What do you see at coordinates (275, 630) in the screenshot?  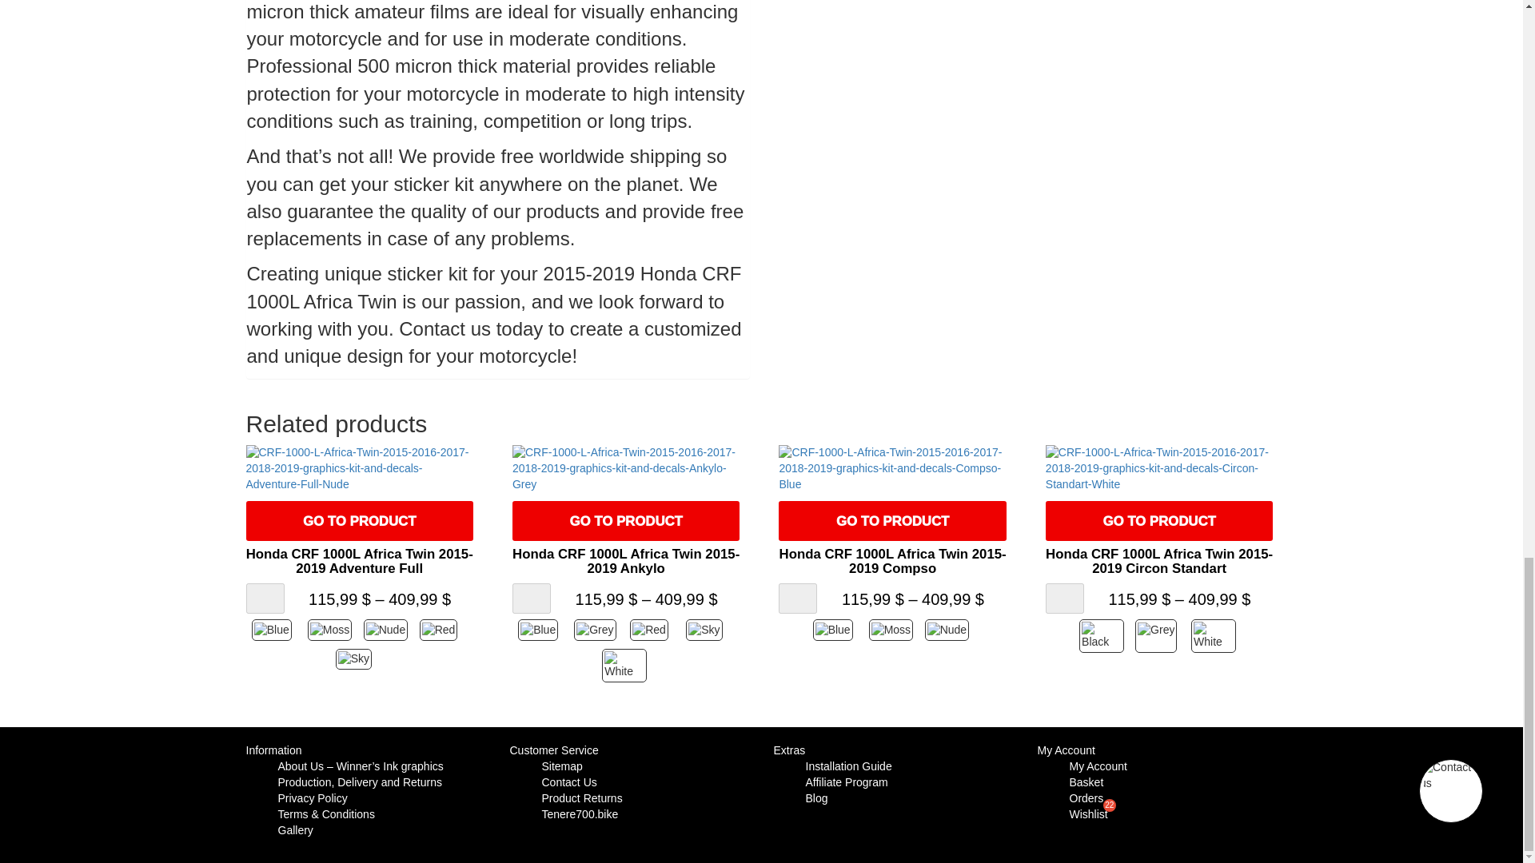 I see `Blue` at bounding box center [275, 630].